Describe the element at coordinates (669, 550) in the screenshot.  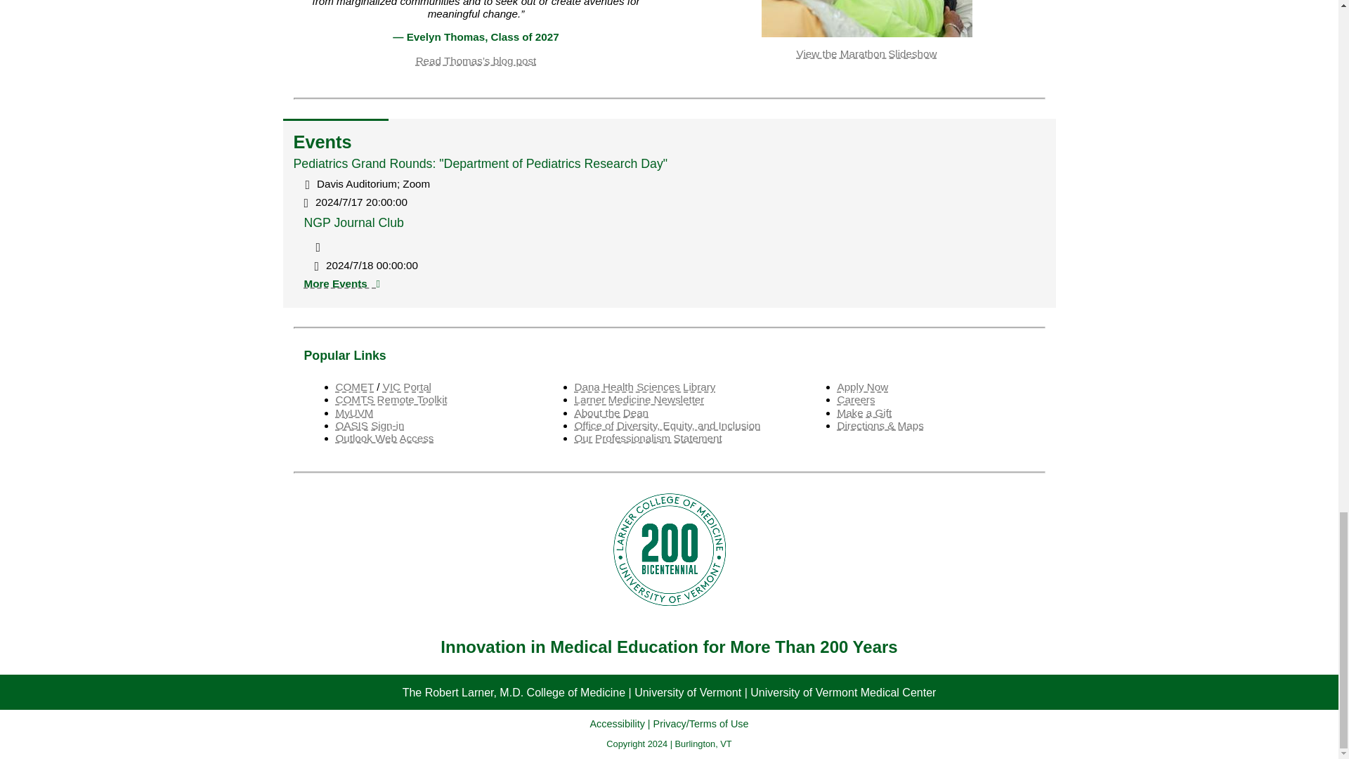
I see `LCOM Bicentennial` at that location.